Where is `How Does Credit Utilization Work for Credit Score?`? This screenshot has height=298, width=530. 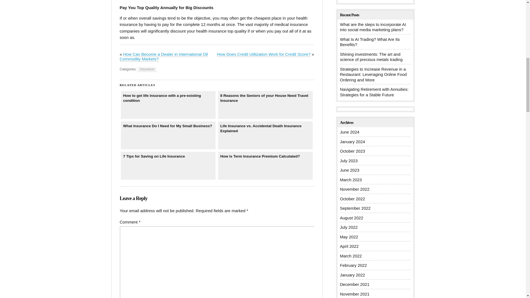
How Does Credit Utilization Work for Credit Score? is located at coordinates (264, 54).